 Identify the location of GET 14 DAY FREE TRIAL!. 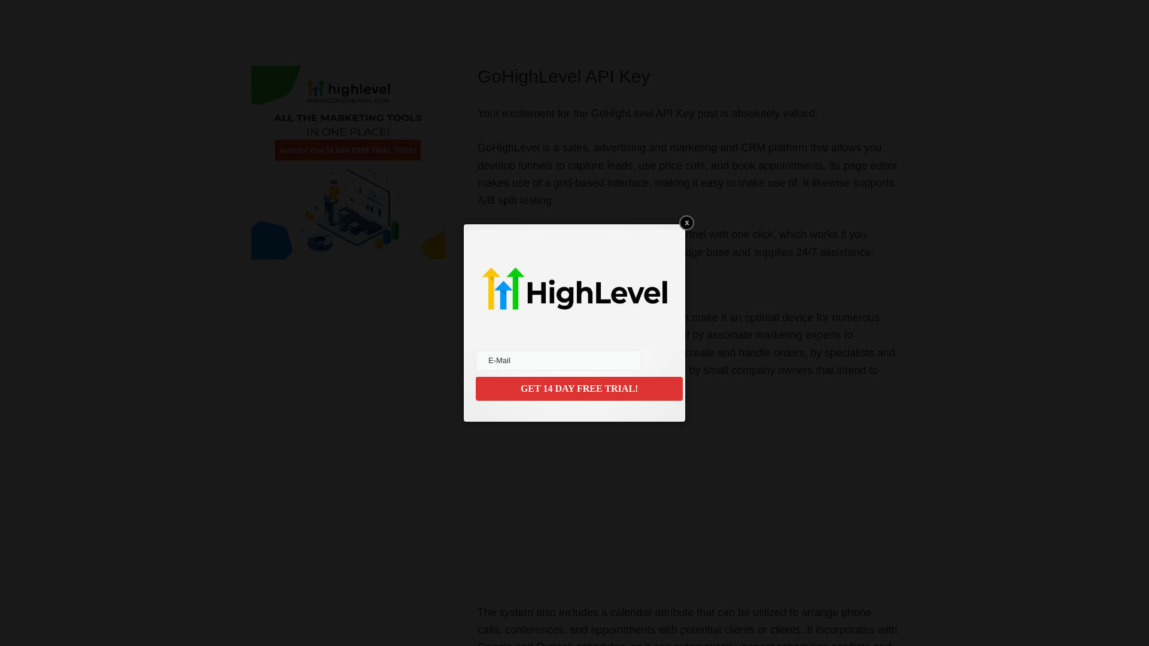
(579, 388).